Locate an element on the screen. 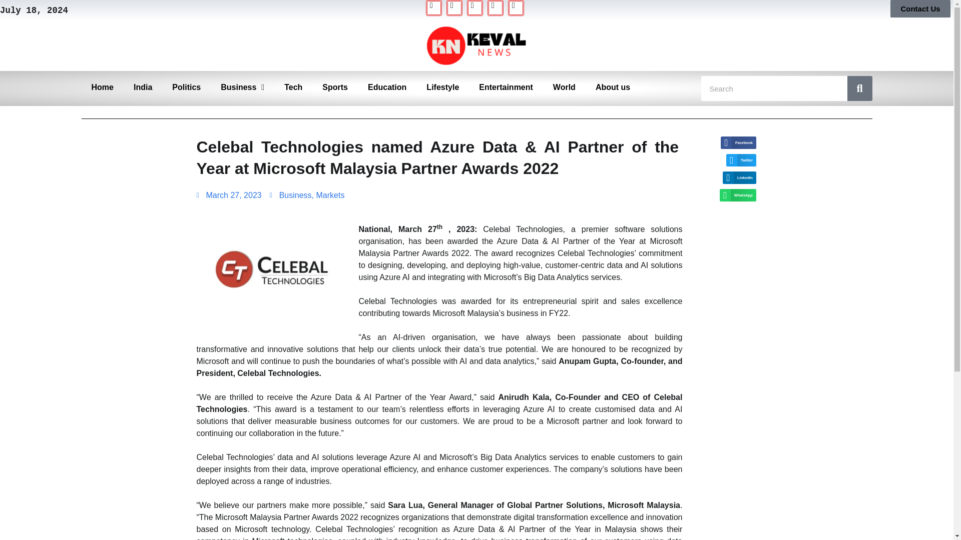  Search is located at coordinates (859, 88).